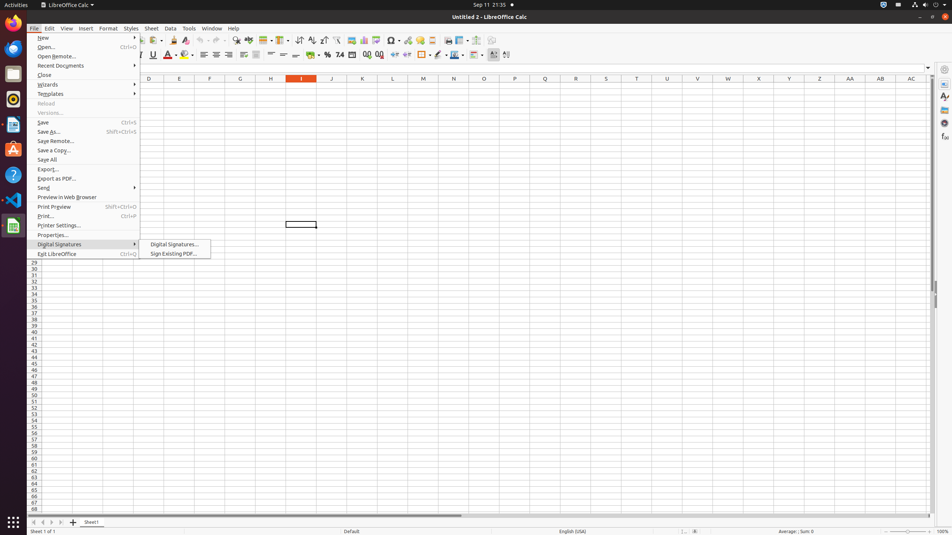 Image resolution: width=952 pixels, height=535 pixels. What do you see at coordinates (283, 55) in the screenshot?
I see `Center Vertically` at bounding box center [283, 55].